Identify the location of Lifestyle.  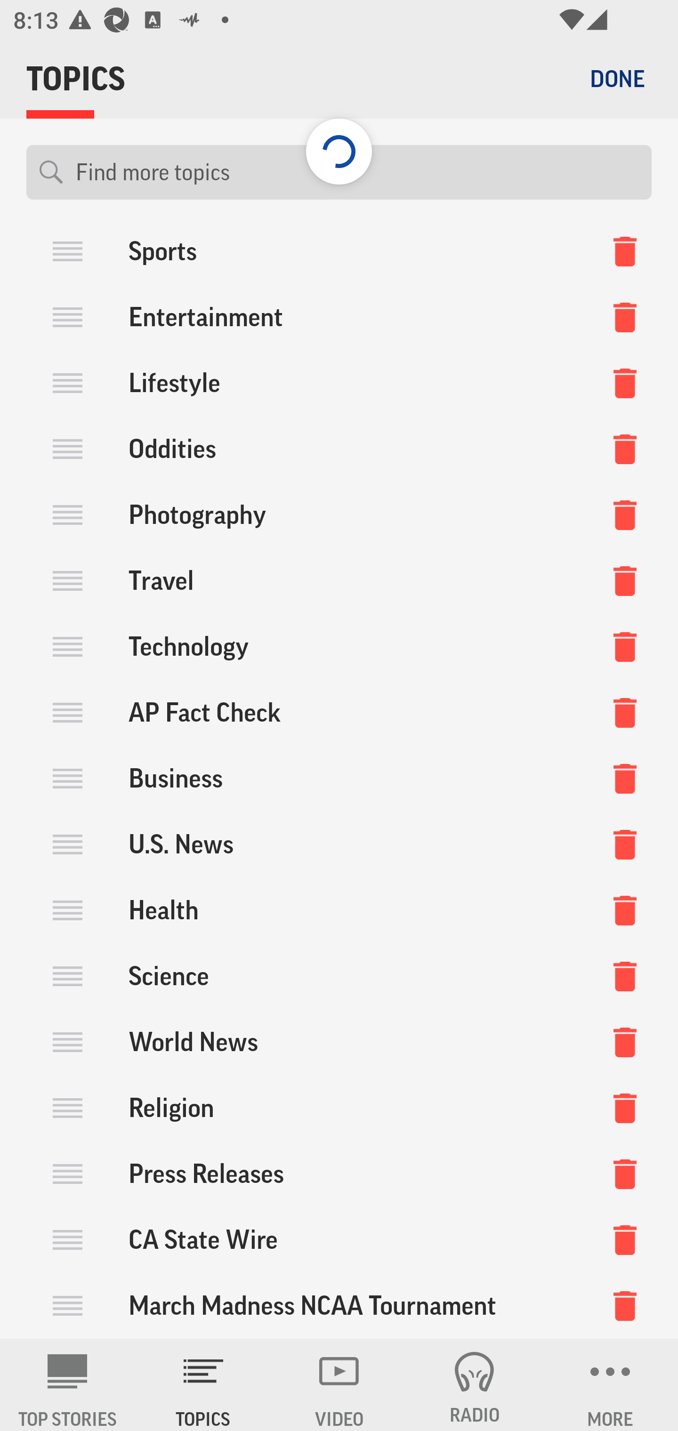
(339, 383).